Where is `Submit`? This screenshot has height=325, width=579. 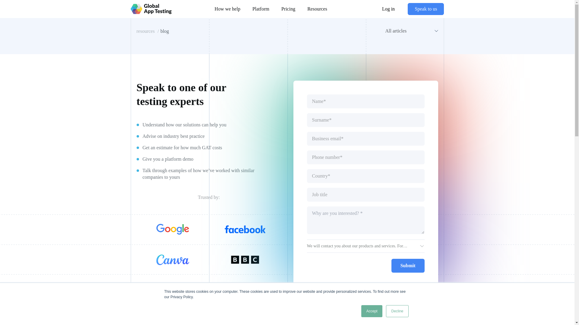
Submit is located at coordinates (408, 265).